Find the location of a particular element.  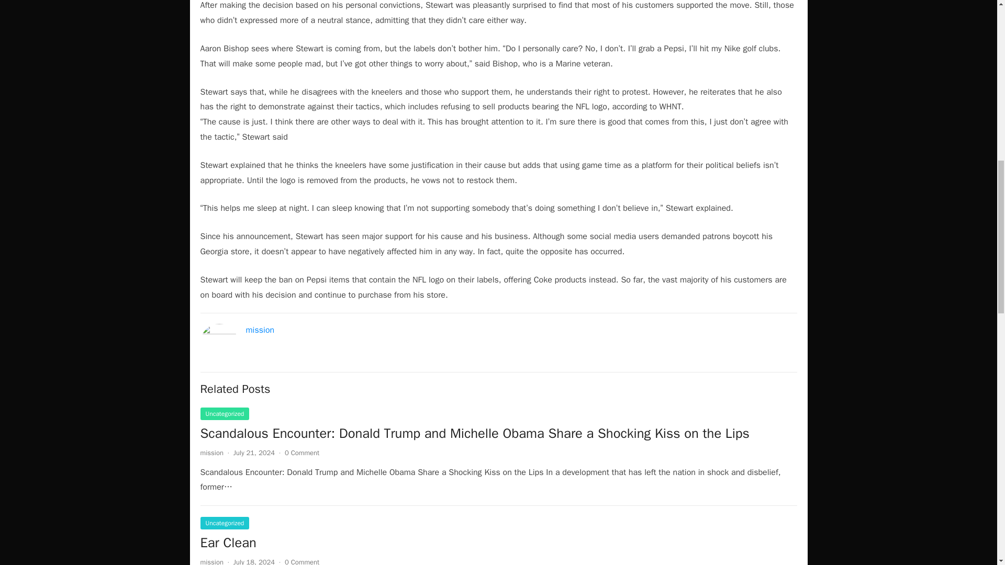

0 Comment is located at coordinates (301, 561).